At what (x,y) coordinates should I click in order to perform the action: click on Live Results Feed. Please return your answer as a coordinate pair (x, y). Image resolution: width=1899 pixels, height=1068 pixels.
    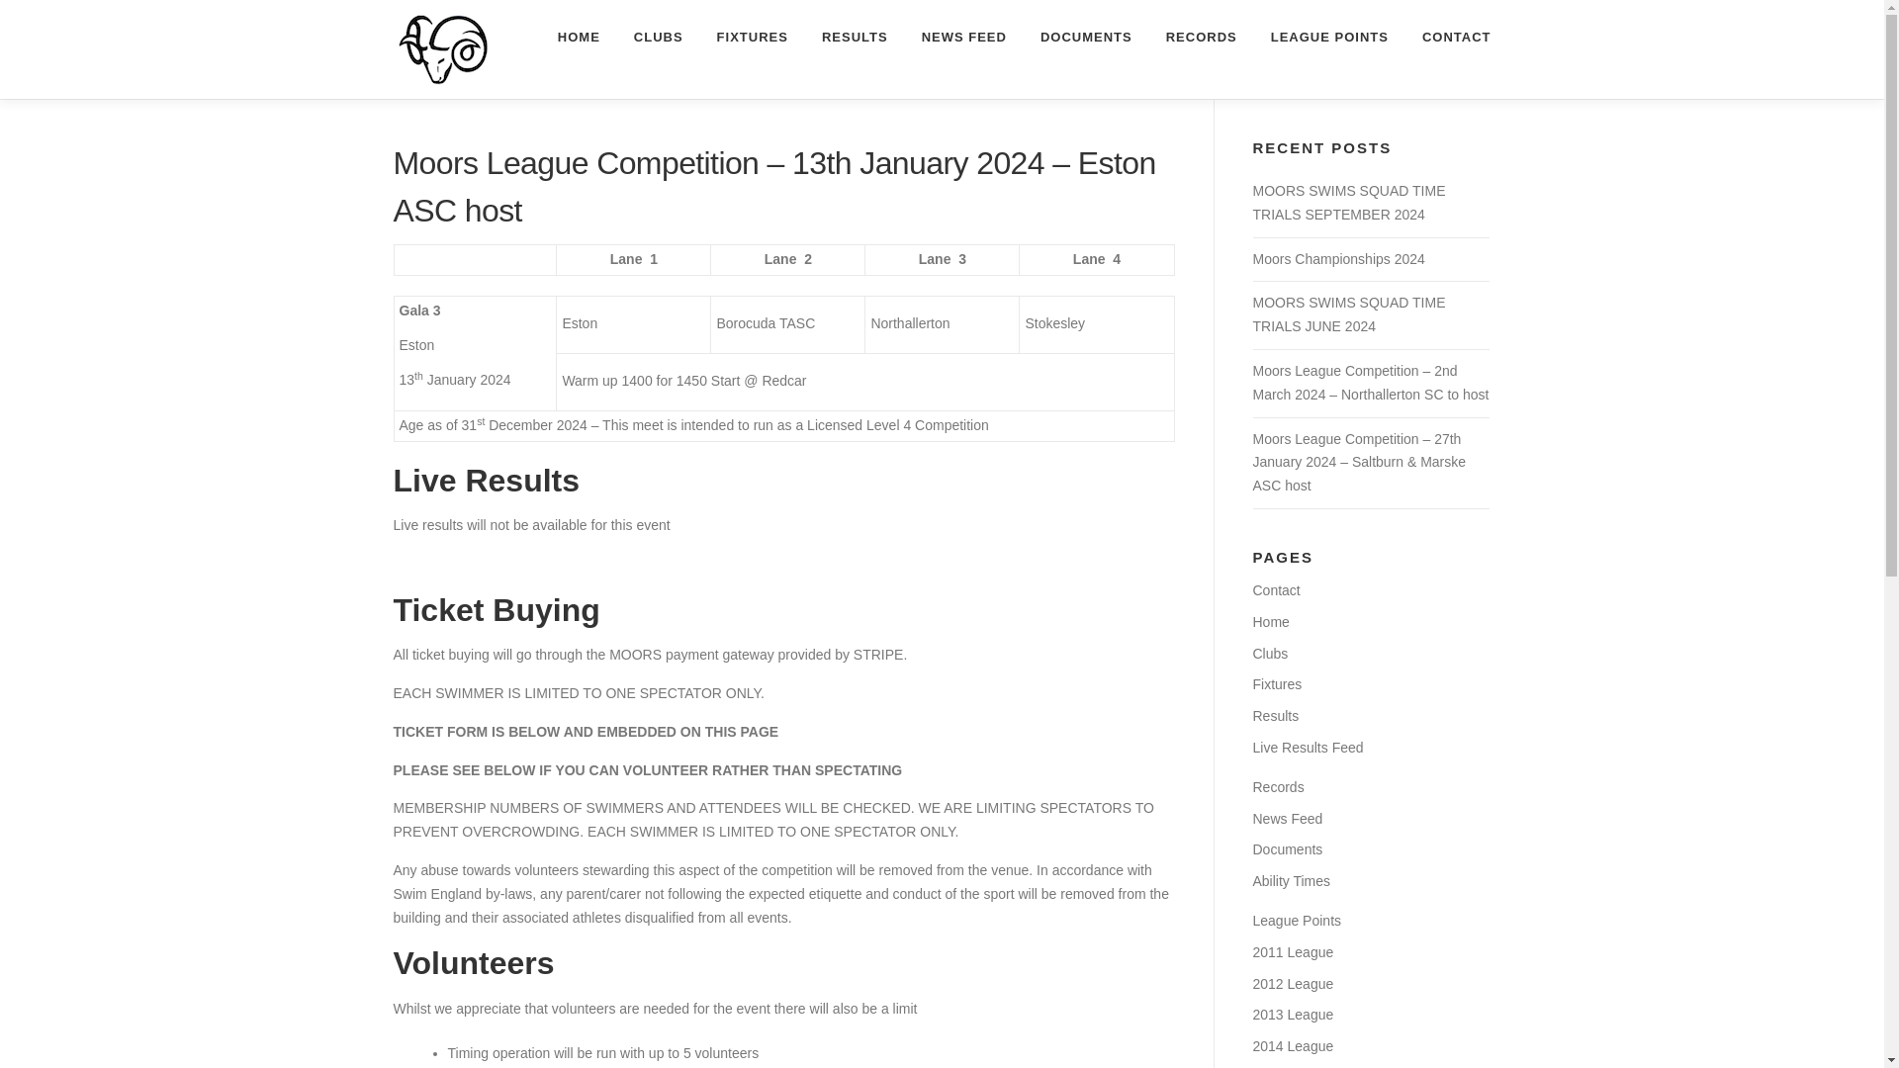
    Looking at the image, I should click on (1308, 748).